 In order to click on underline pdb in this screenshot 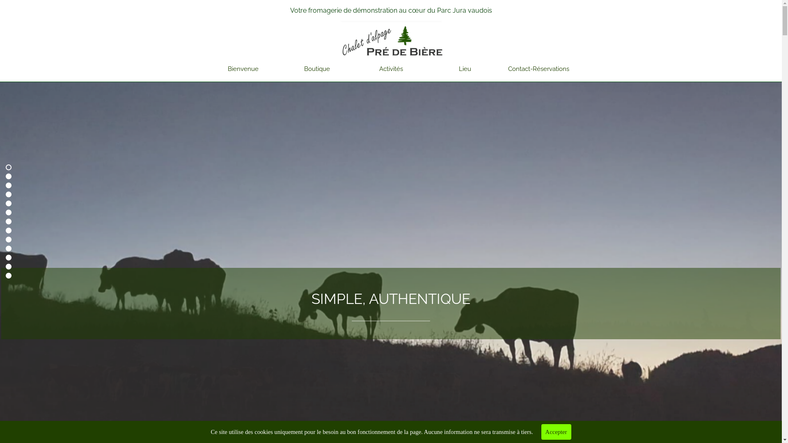, I will do `click(391, 22)`.